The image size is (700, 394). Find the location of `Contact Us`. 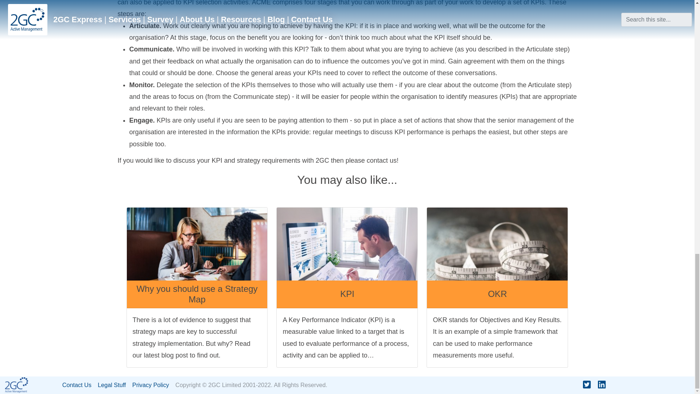

Contact Us is located at coordinates (79, 385).